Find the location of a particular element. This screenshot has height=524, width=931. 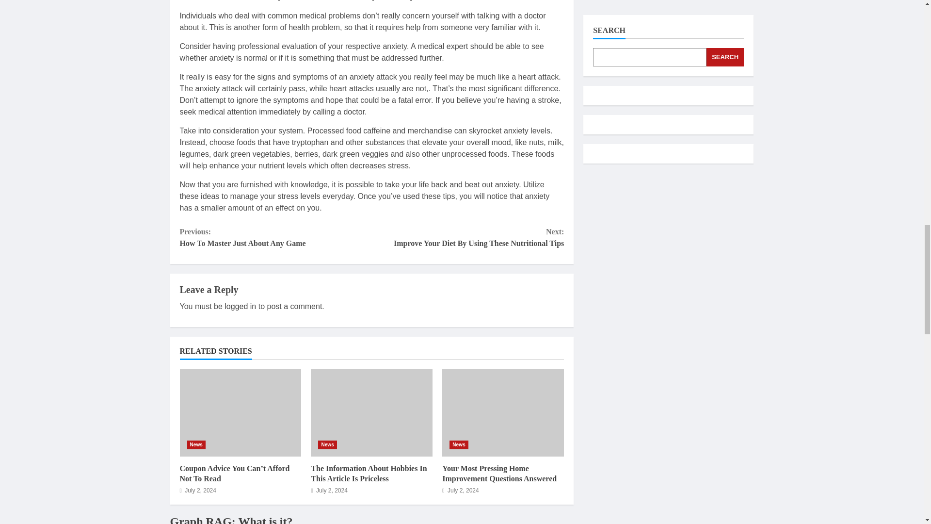

logged in is located at coordinates (240, 307).